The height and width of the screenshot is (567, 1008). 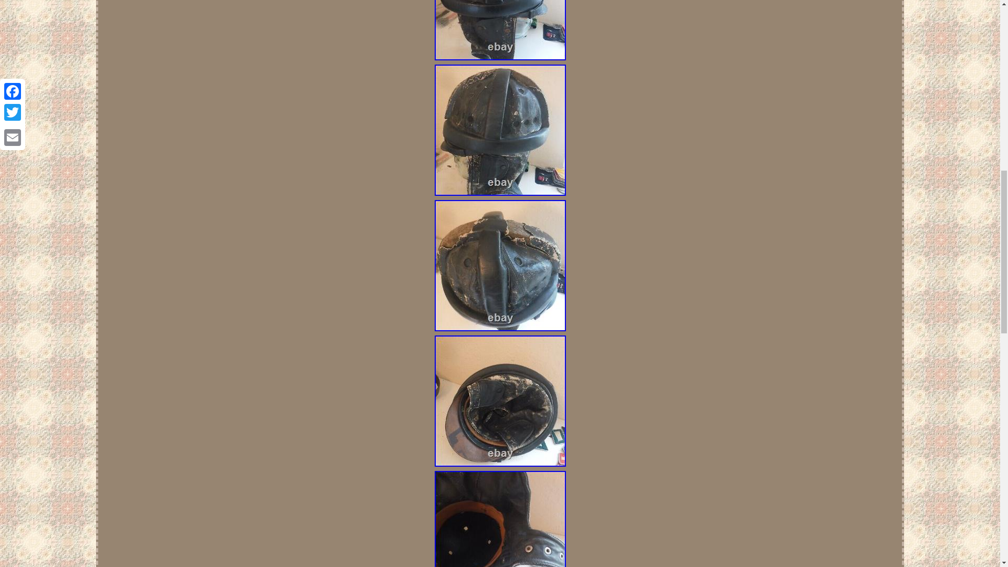 I want to click on German WW2 Luftwaffe Dispatch Riders Crash Helmet, so click(x=500, y=401).